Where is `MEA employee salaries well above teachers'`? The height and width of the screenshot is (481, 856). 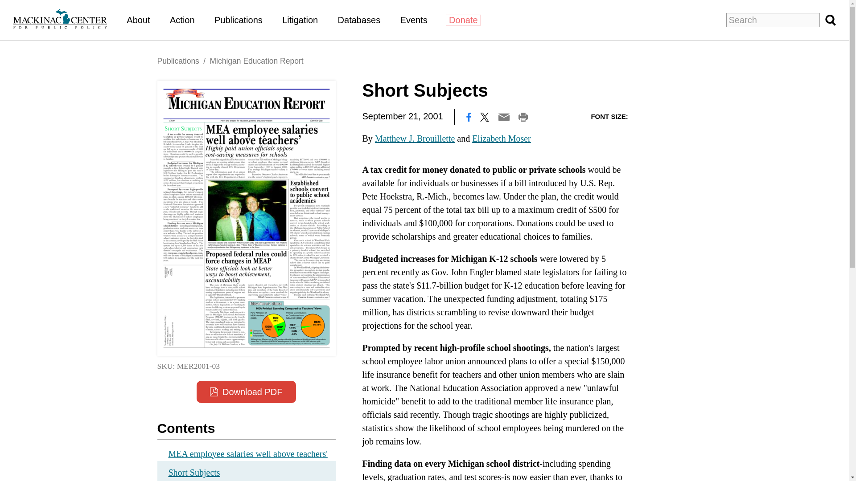 MEA employee salaries well above teachers' is located at coordinates (248, 453).